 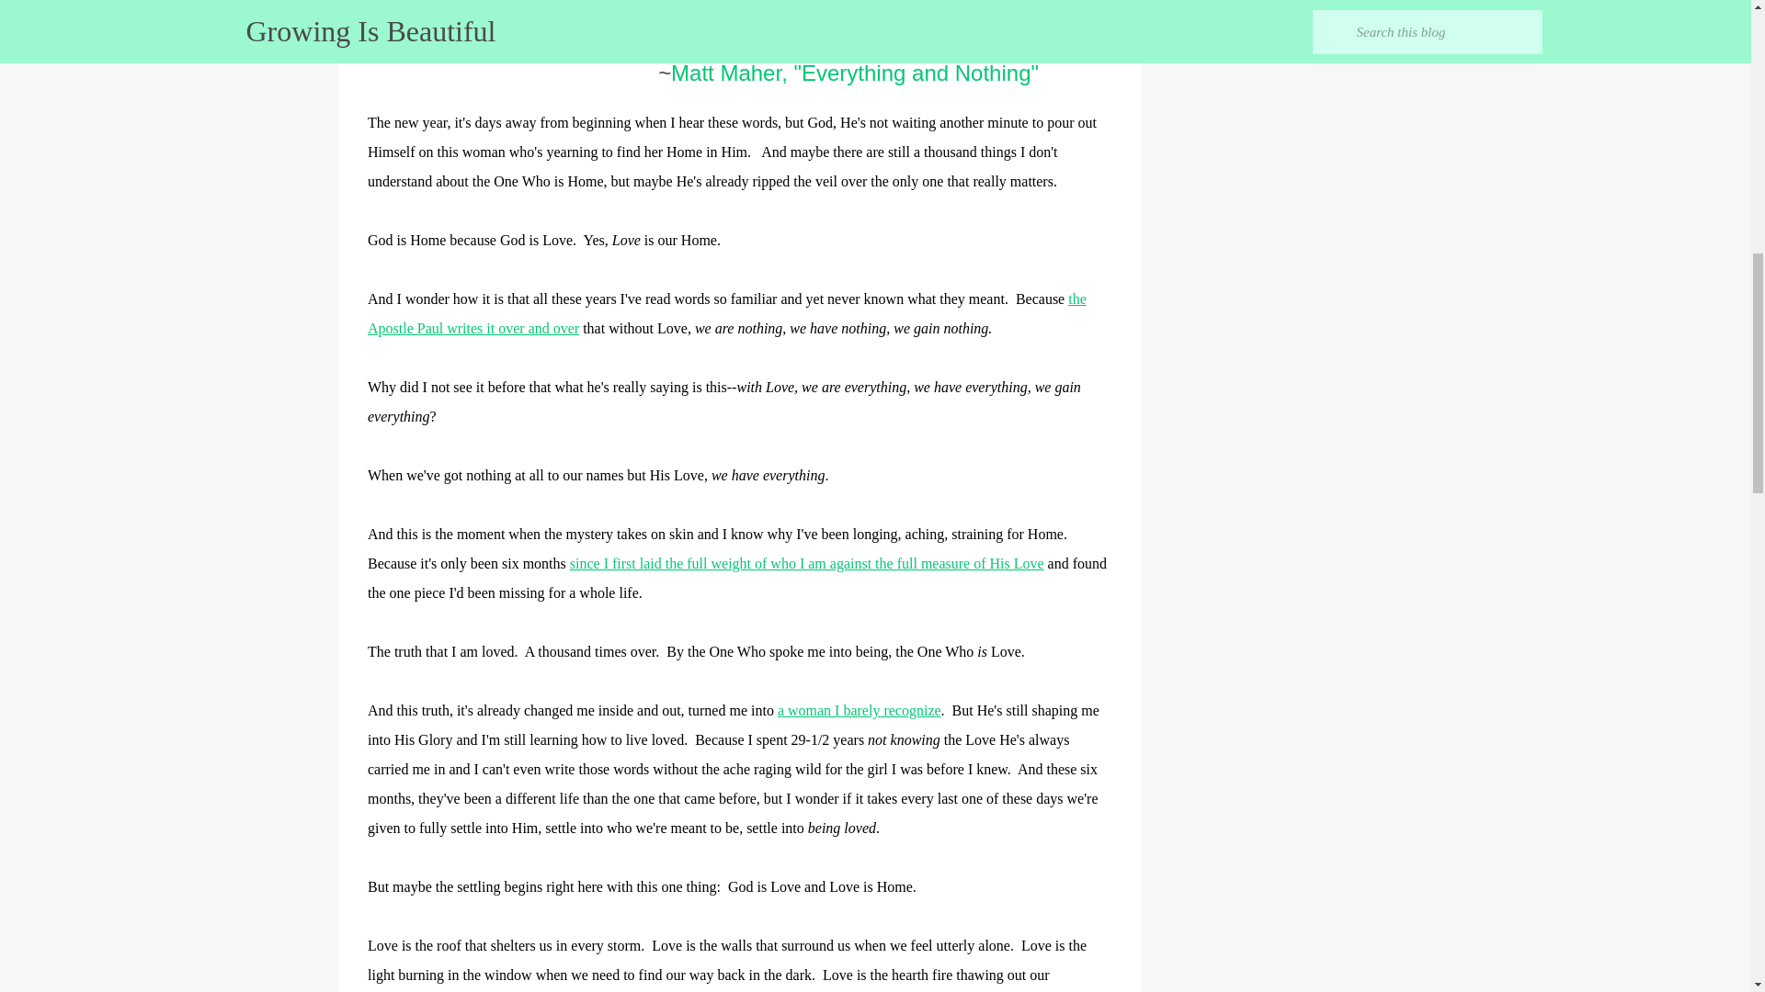 I want to click on Matt Maher, "Everything and Nothing", so click(x=855, y=72).